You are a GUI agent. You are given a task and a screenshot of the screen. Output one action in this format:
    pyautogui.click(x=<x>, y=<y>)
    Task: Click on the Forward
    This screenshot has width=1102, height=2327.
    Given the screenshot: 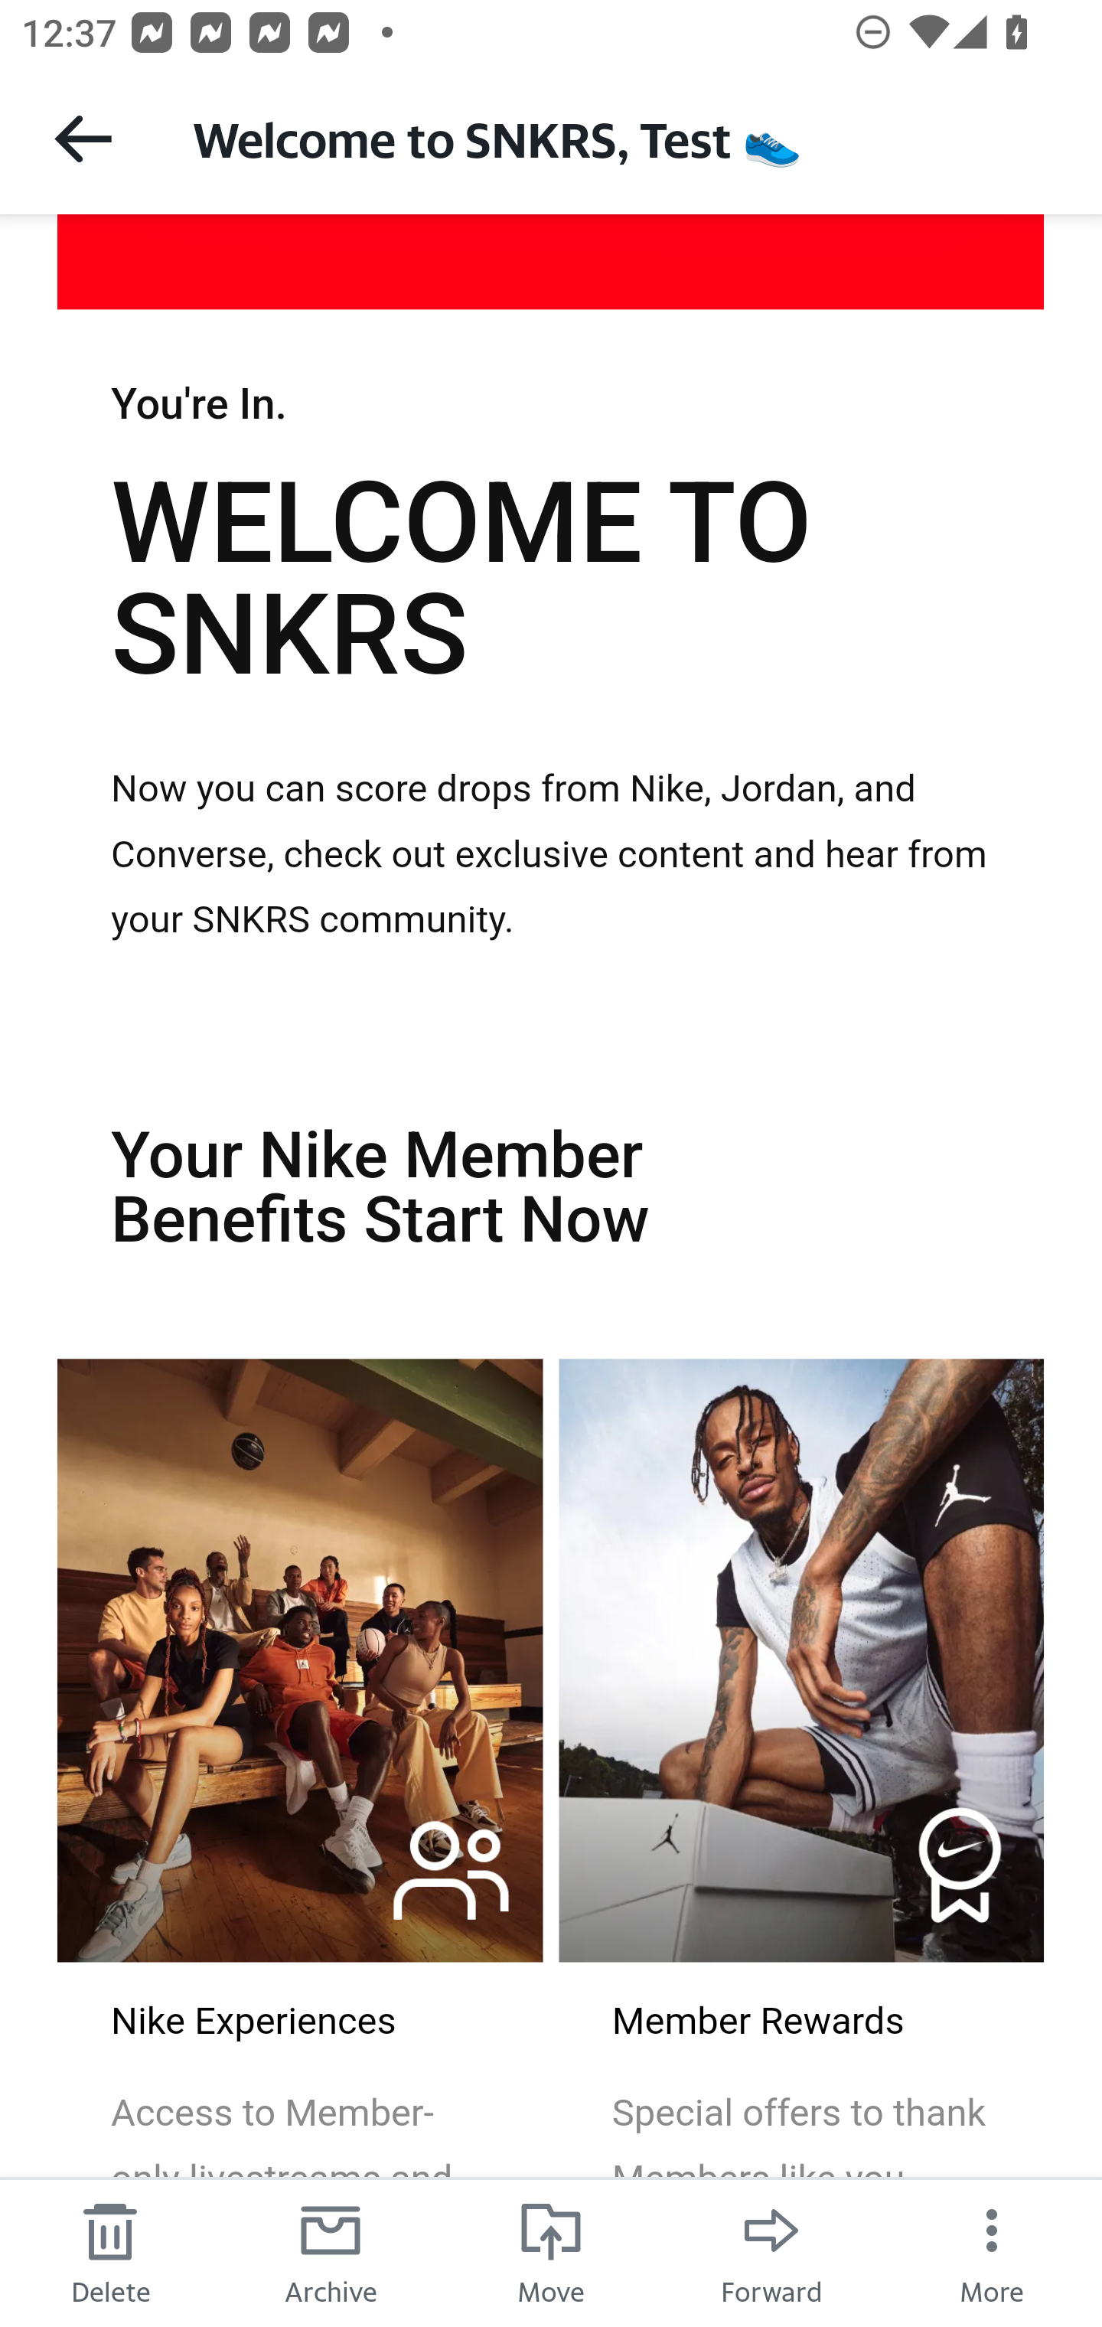 What is the action you would take?
    pyautogui.click(x=771, y=2252)
    